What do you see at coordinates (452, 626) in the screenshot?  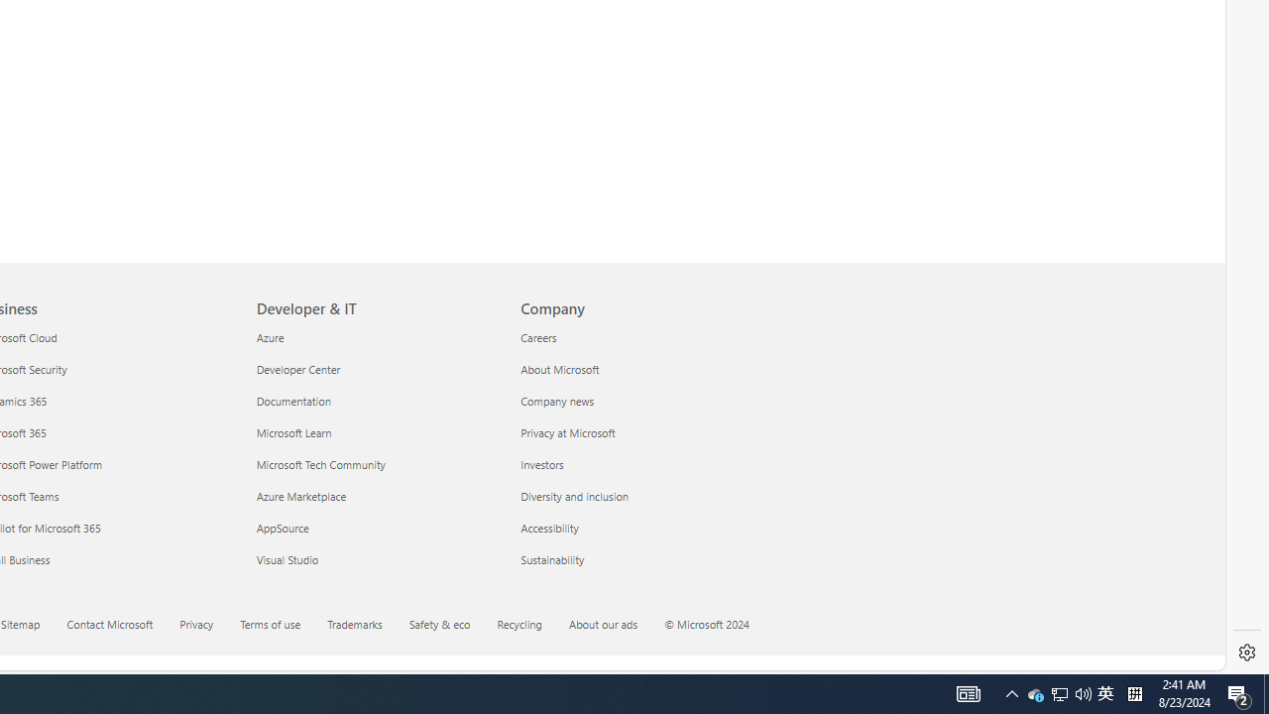 I see `Safety & eco` at bounding box center [452, 626].